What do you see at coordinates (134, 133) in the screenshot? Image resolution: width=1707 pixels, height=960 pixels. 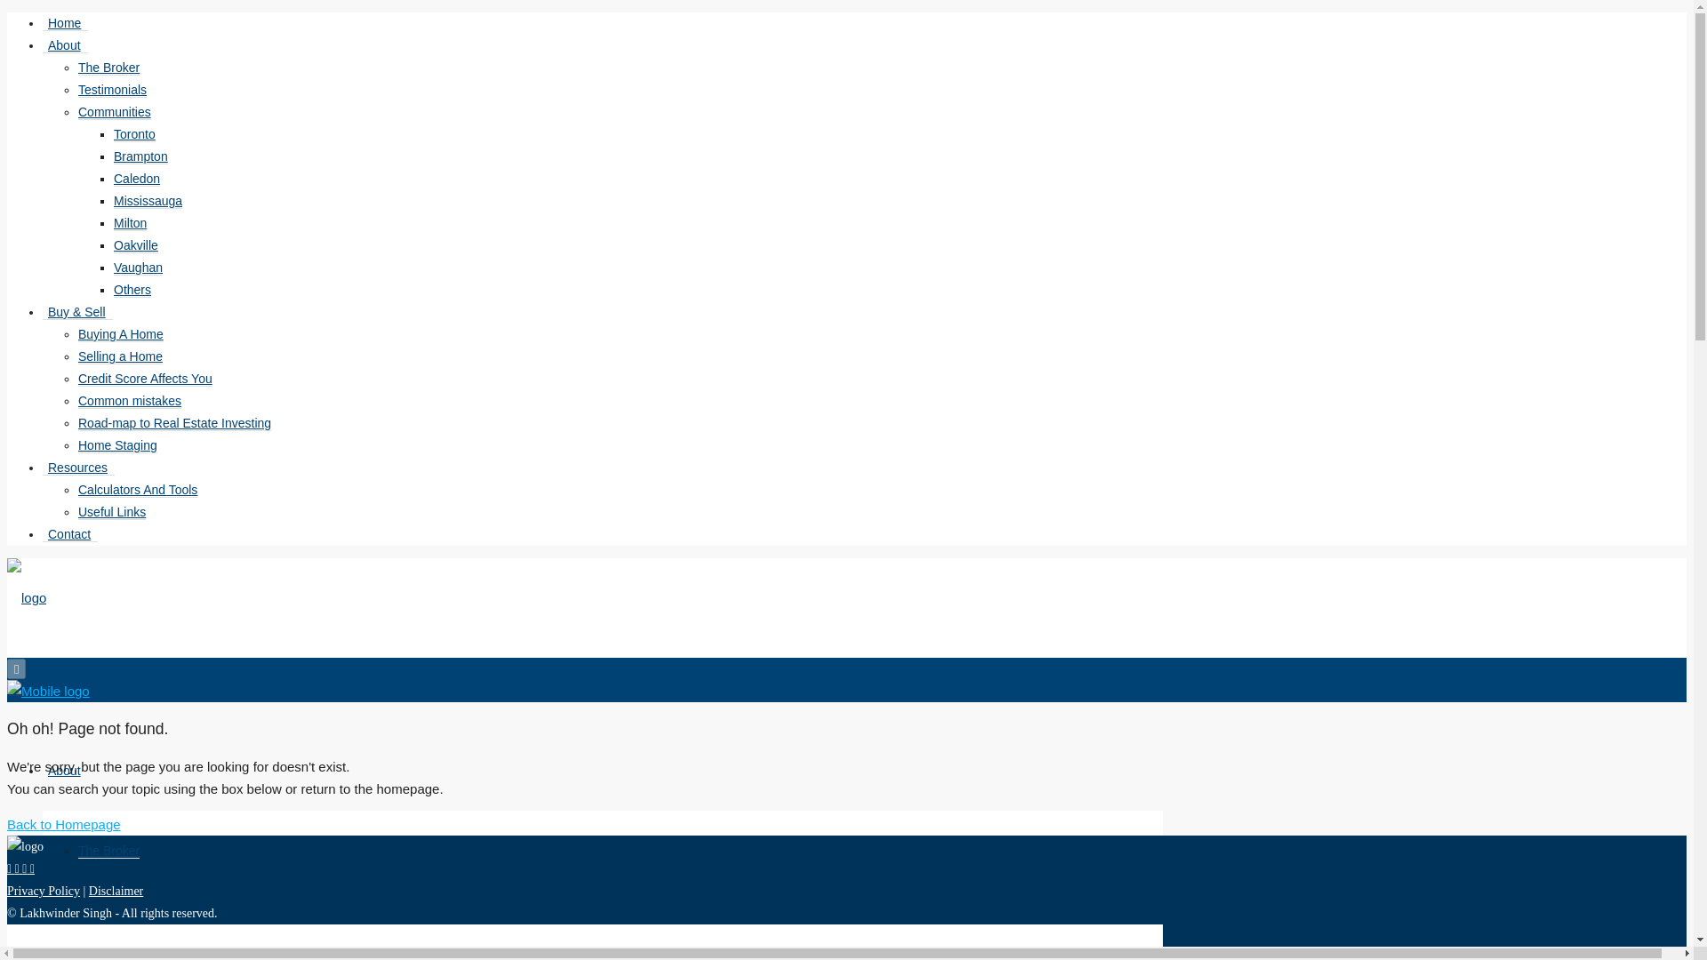 I see `Toronto` at bounding box center [134, 133].